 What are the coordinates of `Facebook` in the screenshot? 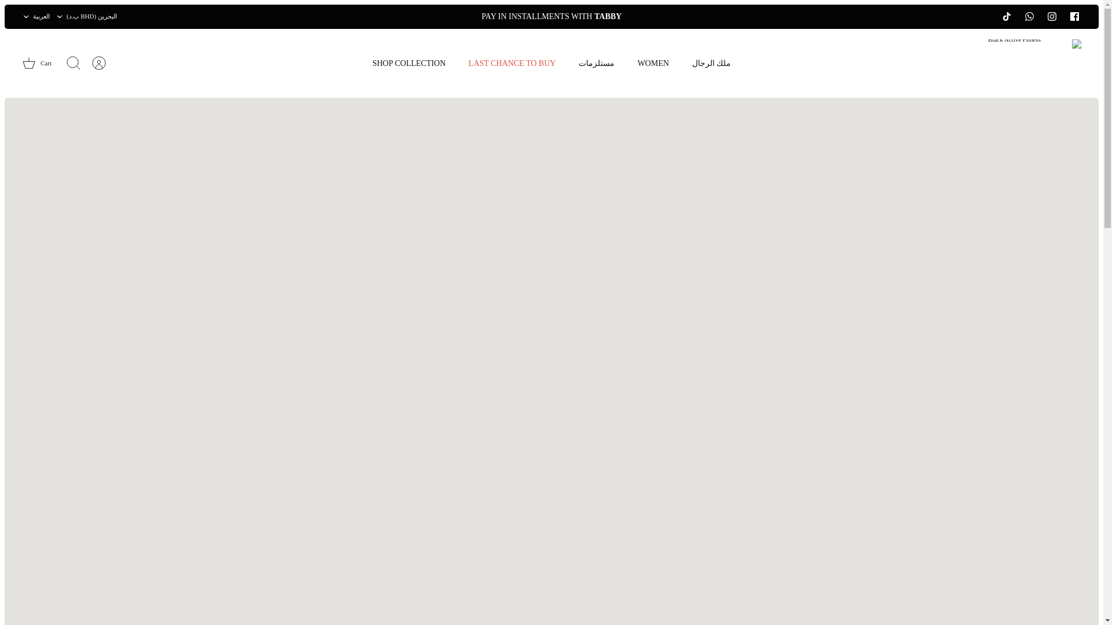 It's located at (1074, 16).